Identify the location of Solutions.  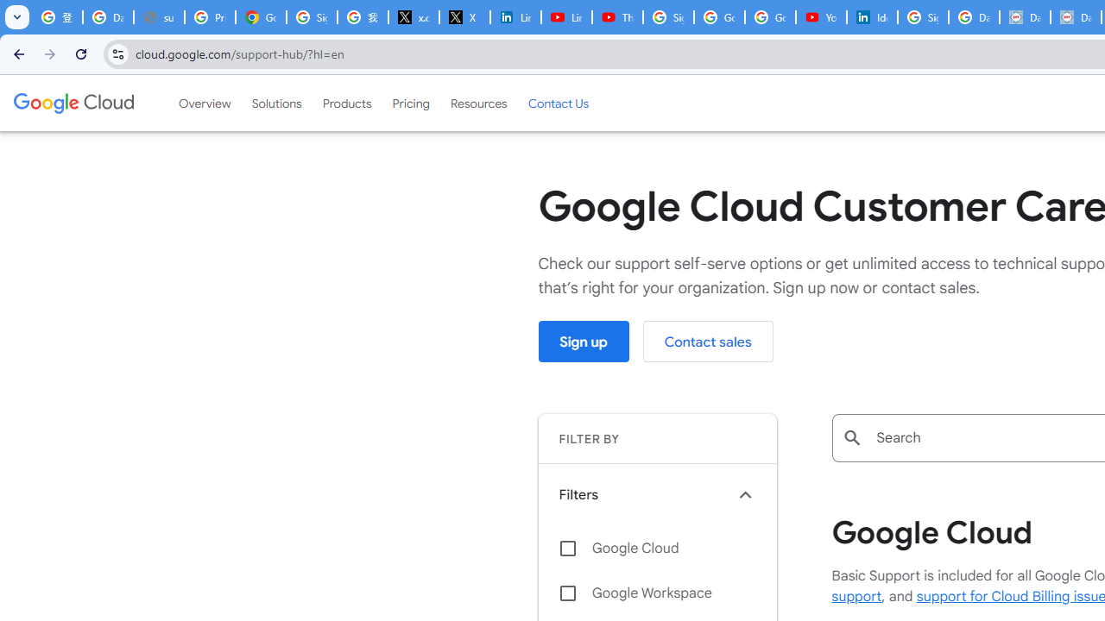
(276, 103).